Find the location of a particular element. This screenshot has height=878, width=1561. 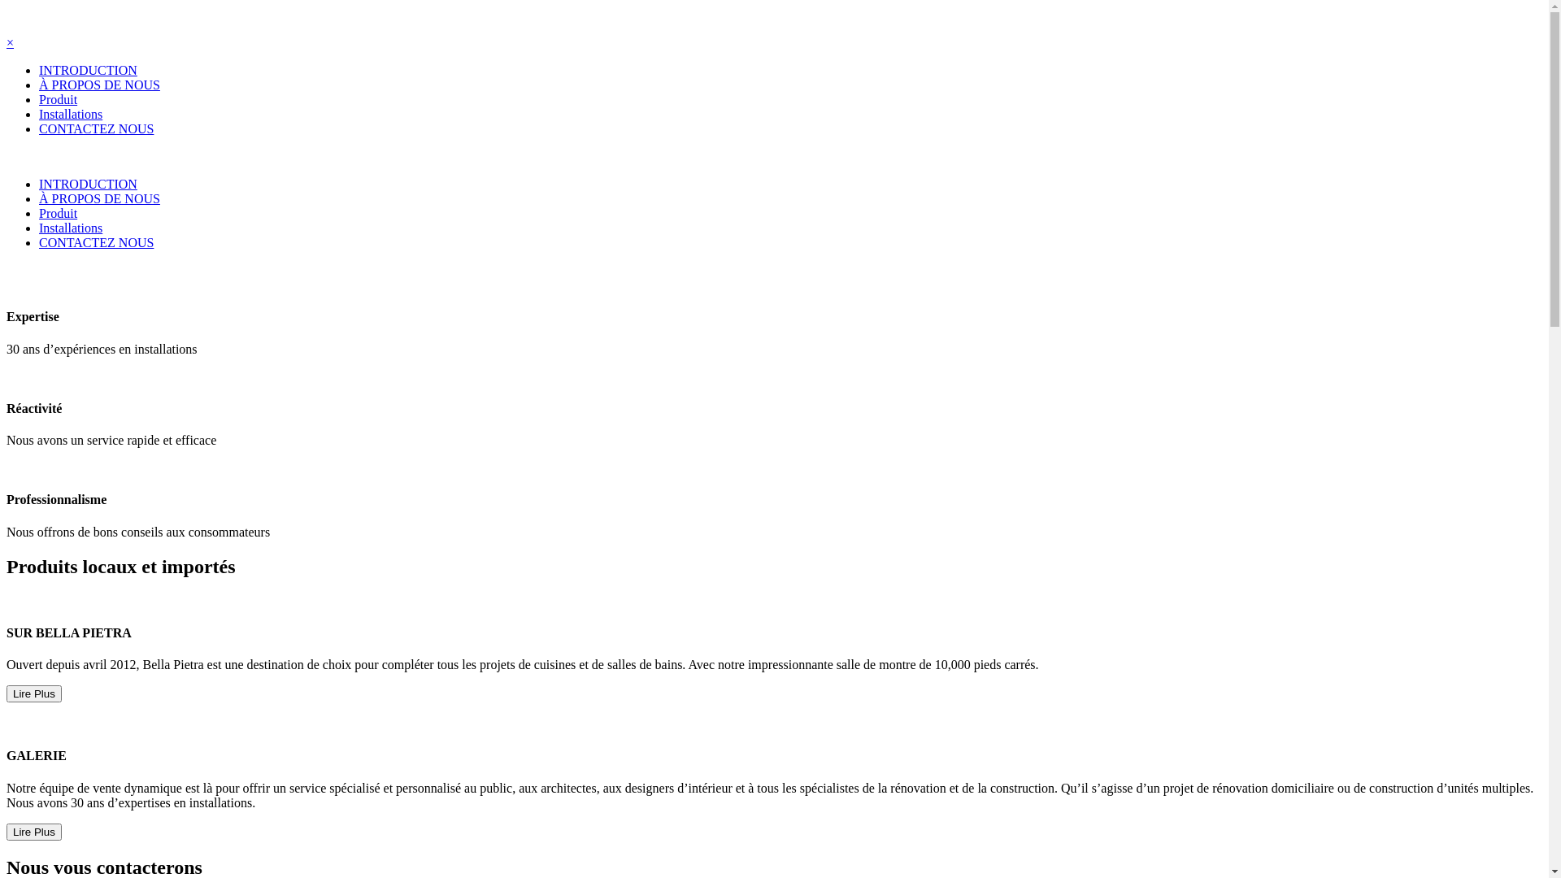

Lire Plus is located at coordinates (34, 831).